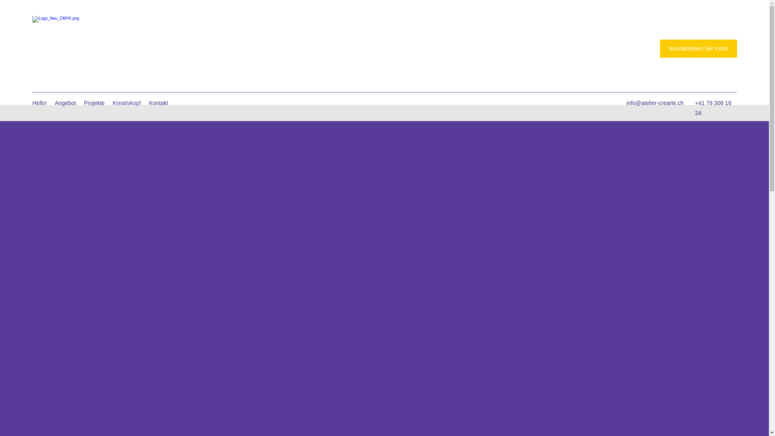 The width and height of the screenshot is (775, 436). What do you see at coordinates (65, 103) in the screenshot?
I see `Angebot` at bounding box center [65, 103].